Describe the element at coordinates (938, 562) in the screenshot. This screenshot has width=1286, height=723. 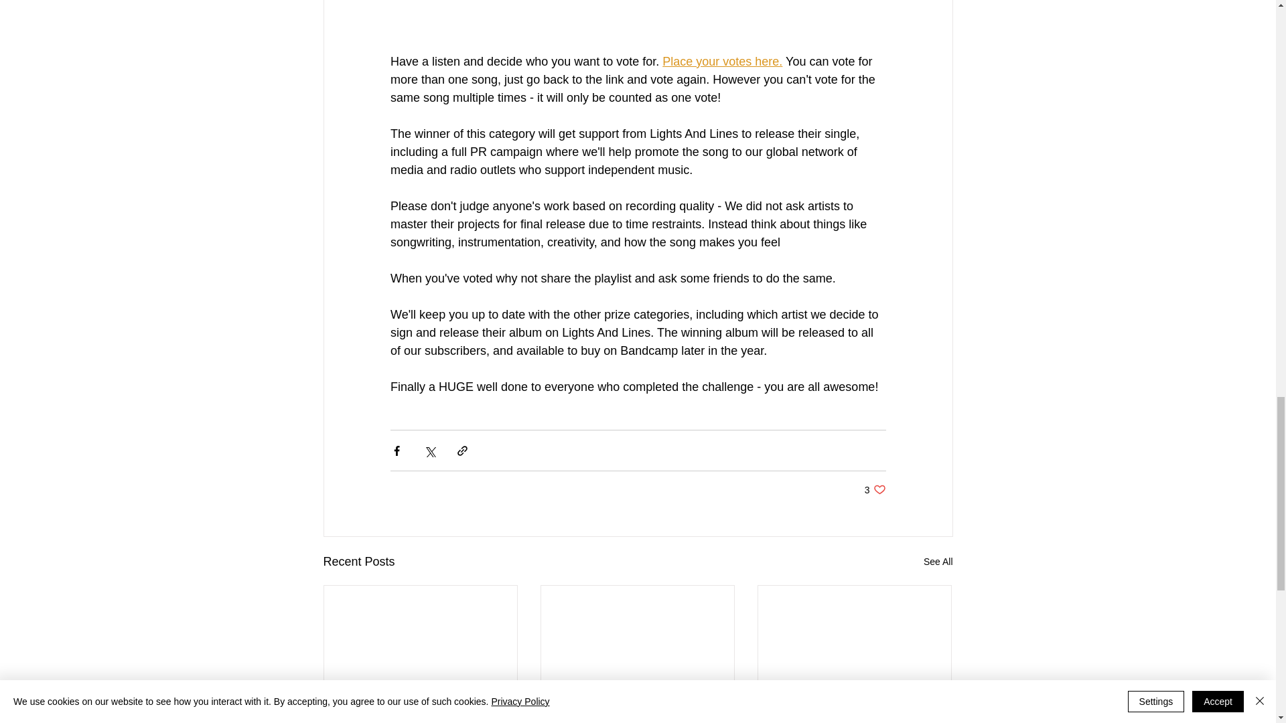
I see `See All` at that location.